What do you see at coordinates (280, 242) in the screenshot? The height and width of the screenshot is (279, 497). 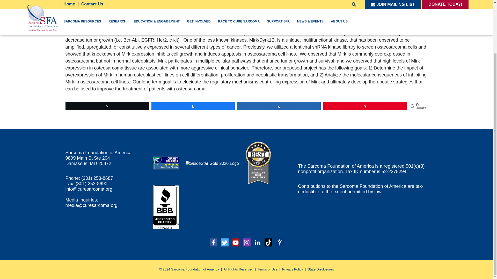 I see `Connect with Sarcoma Foundation of America on Inspire` at bounding box center [280, 242].